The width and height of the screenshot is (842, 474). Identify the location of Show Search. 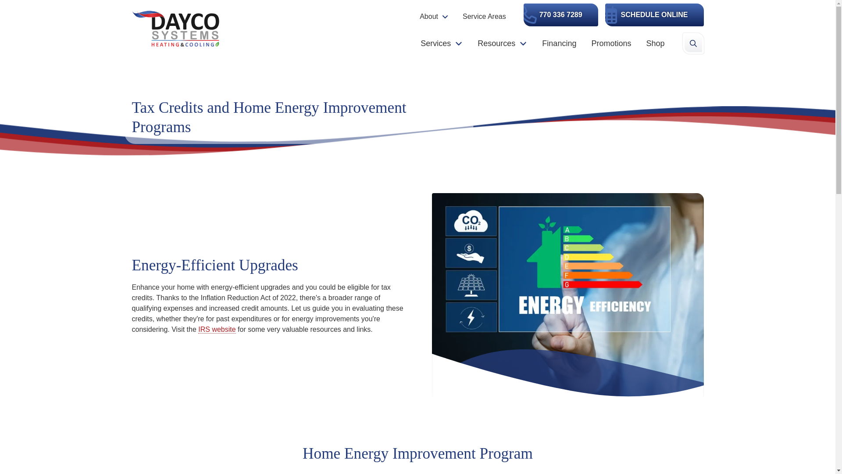
(692, 43).